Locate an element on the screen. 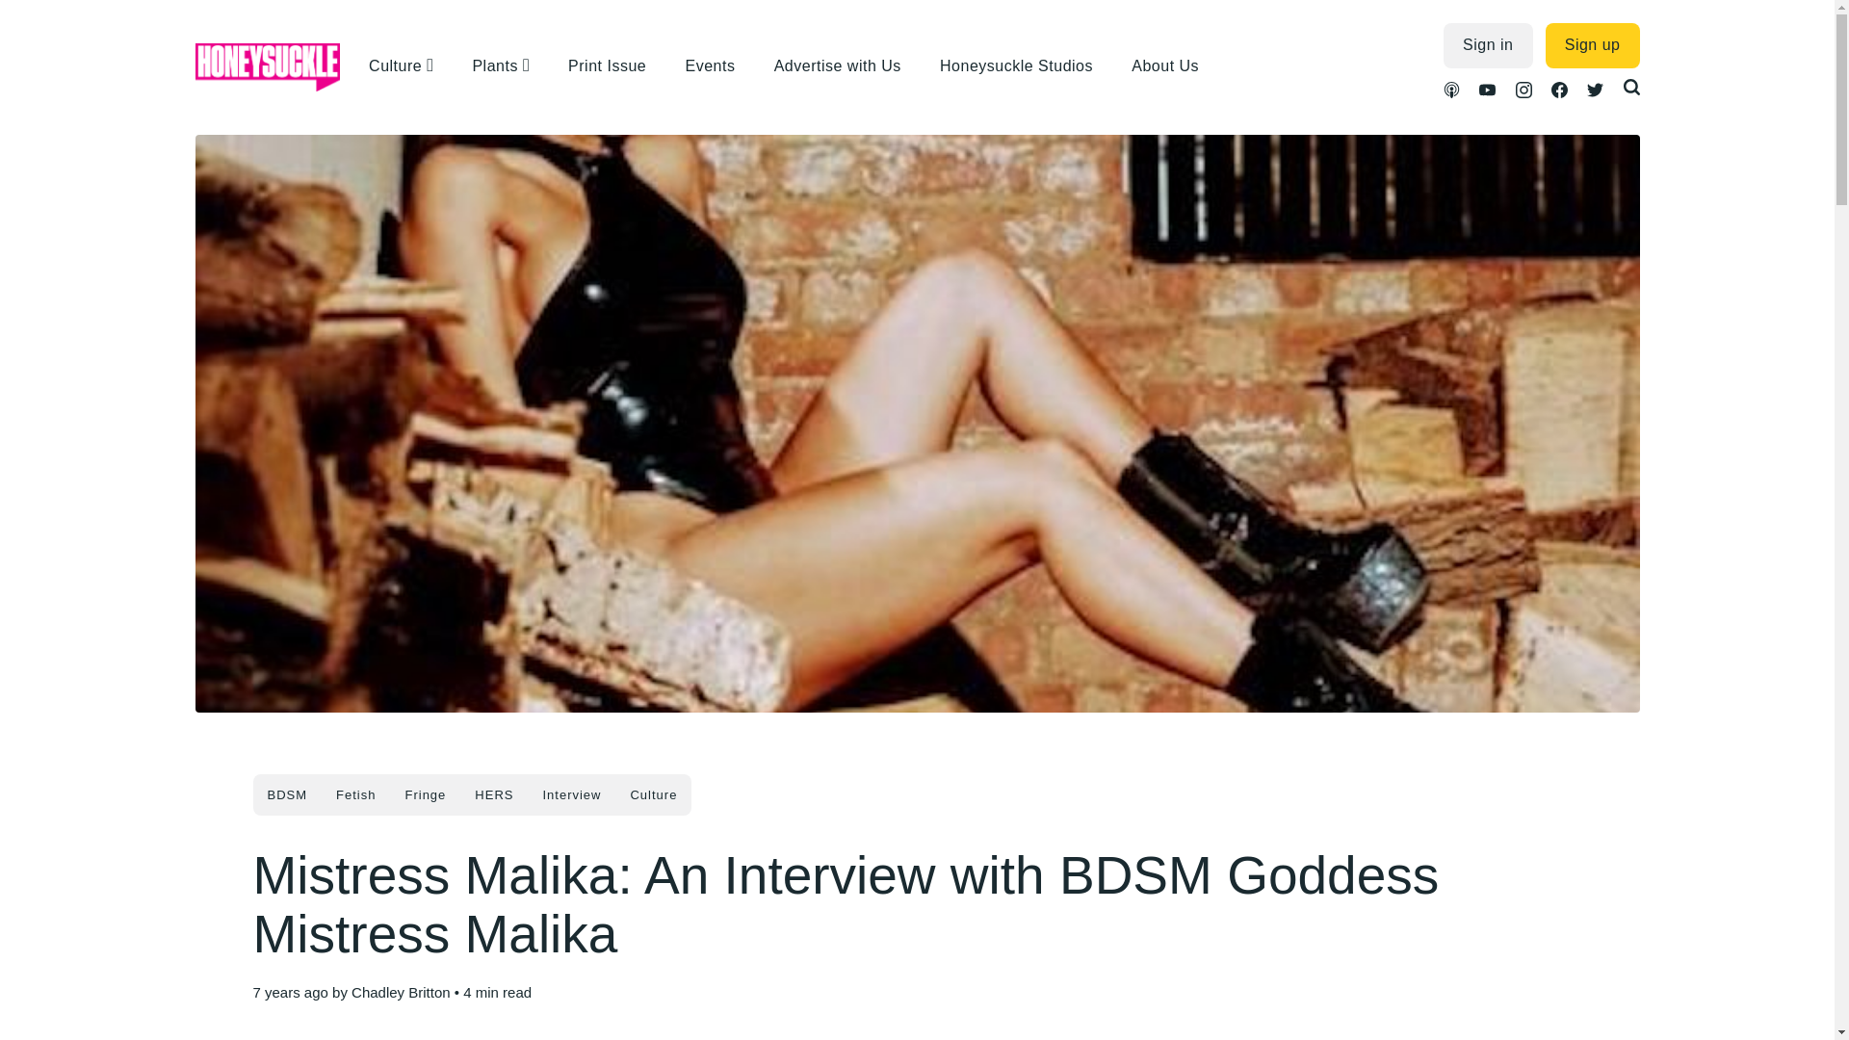 Image resolution: width=1849 pixels, height=1040 pixels. Chadley Britton is located at coordinates (401, 992).